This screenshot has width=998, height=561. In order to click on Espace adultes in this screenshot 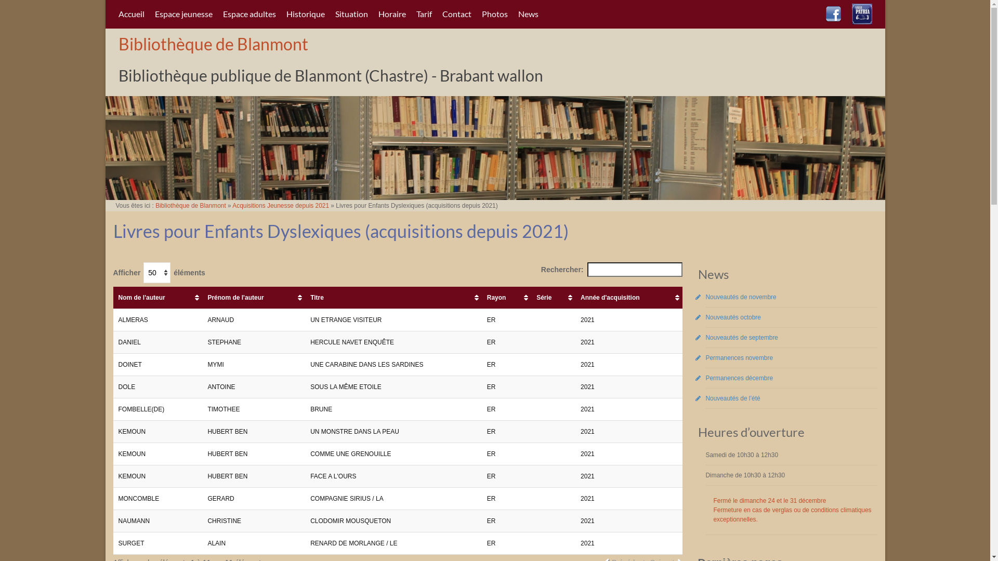, I will do `click(249, 14)`.